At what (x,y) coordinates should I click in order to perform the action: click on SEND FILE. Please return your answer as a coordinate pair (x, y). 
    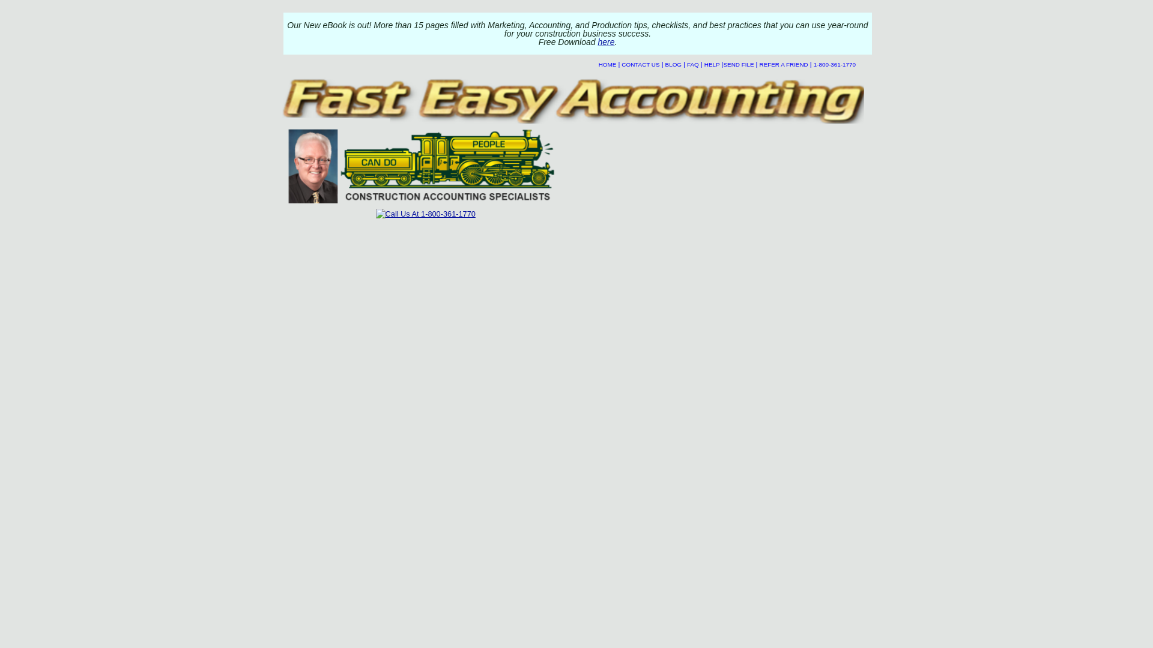
    Looking at the image, I should click on (738, 64).